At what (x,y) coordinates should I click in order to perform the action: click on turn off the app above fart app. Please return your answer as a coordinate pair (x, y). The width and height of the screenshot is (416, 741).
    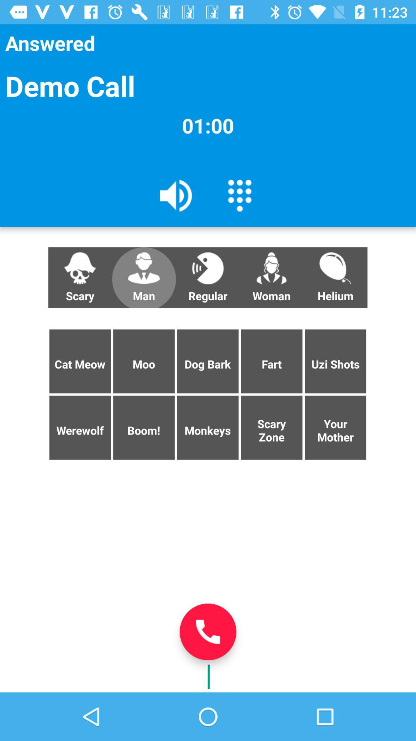
    Looking at the image, I should click on (335, 277).